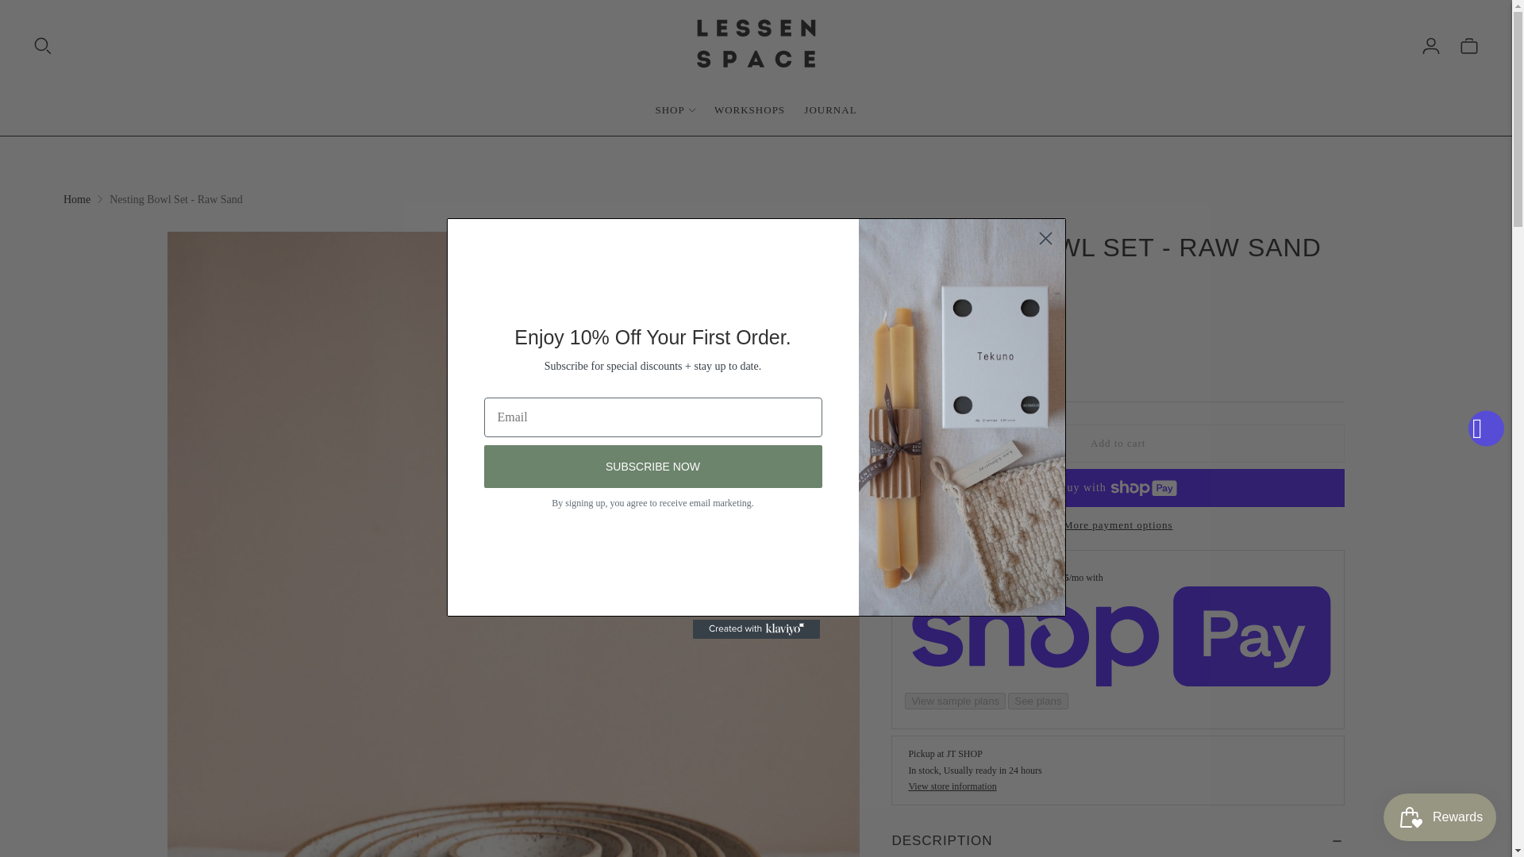  What do you see at coordinates (675, 110) in the screenshot?
I see `SHOP` at bounding box center [675, 110].